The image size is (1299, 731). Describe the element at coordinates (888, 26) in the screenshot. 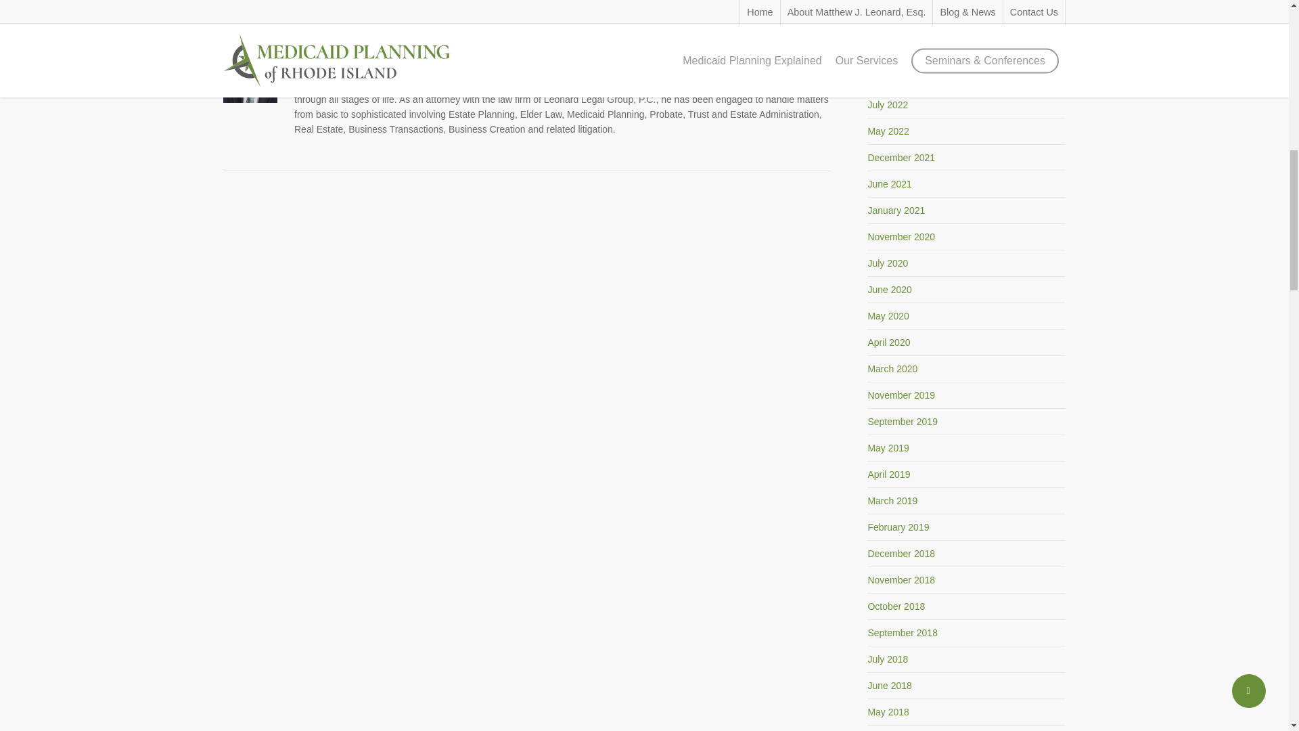

I see `May 2023` at that location.